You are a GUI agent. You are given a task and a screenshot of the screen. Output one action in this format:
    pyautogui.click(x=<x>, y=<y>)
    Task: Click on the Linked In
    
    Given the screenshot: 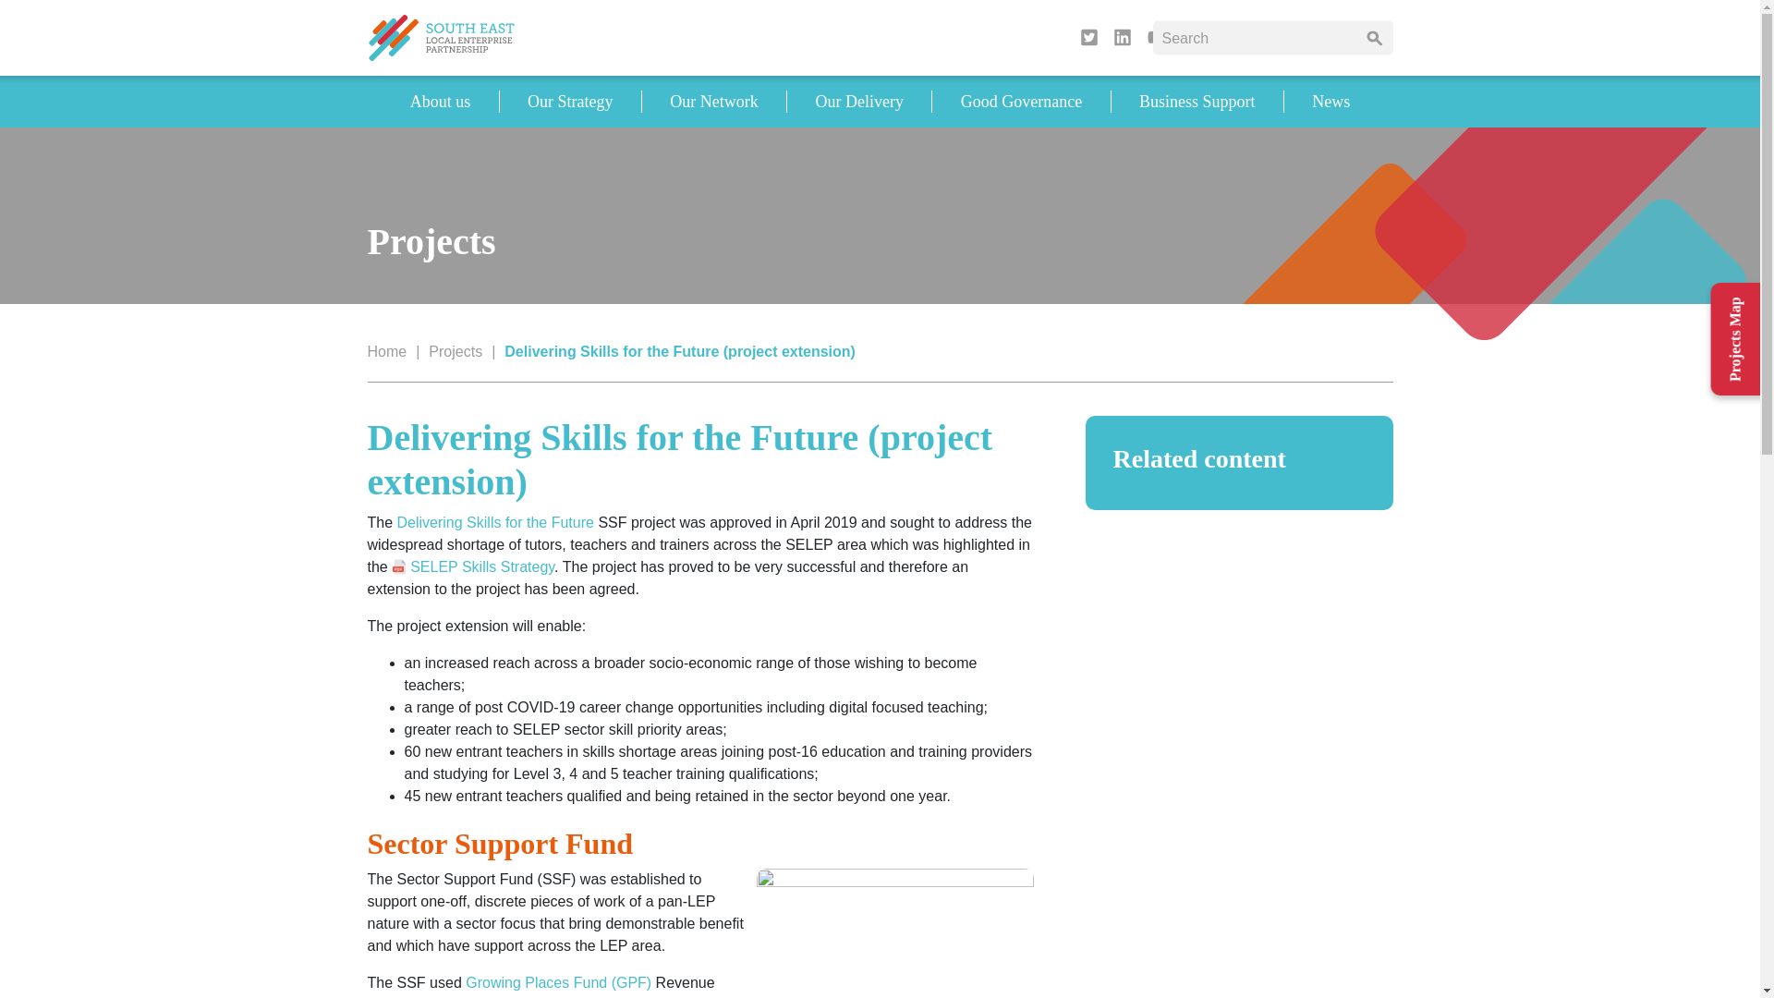 What is the action you would take?
    pyautogui.click(x=1122, y=37)
    